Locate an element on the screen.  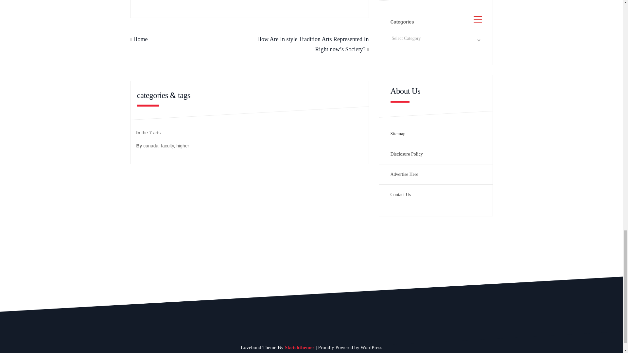
higher is located at coordinates (183, 146).